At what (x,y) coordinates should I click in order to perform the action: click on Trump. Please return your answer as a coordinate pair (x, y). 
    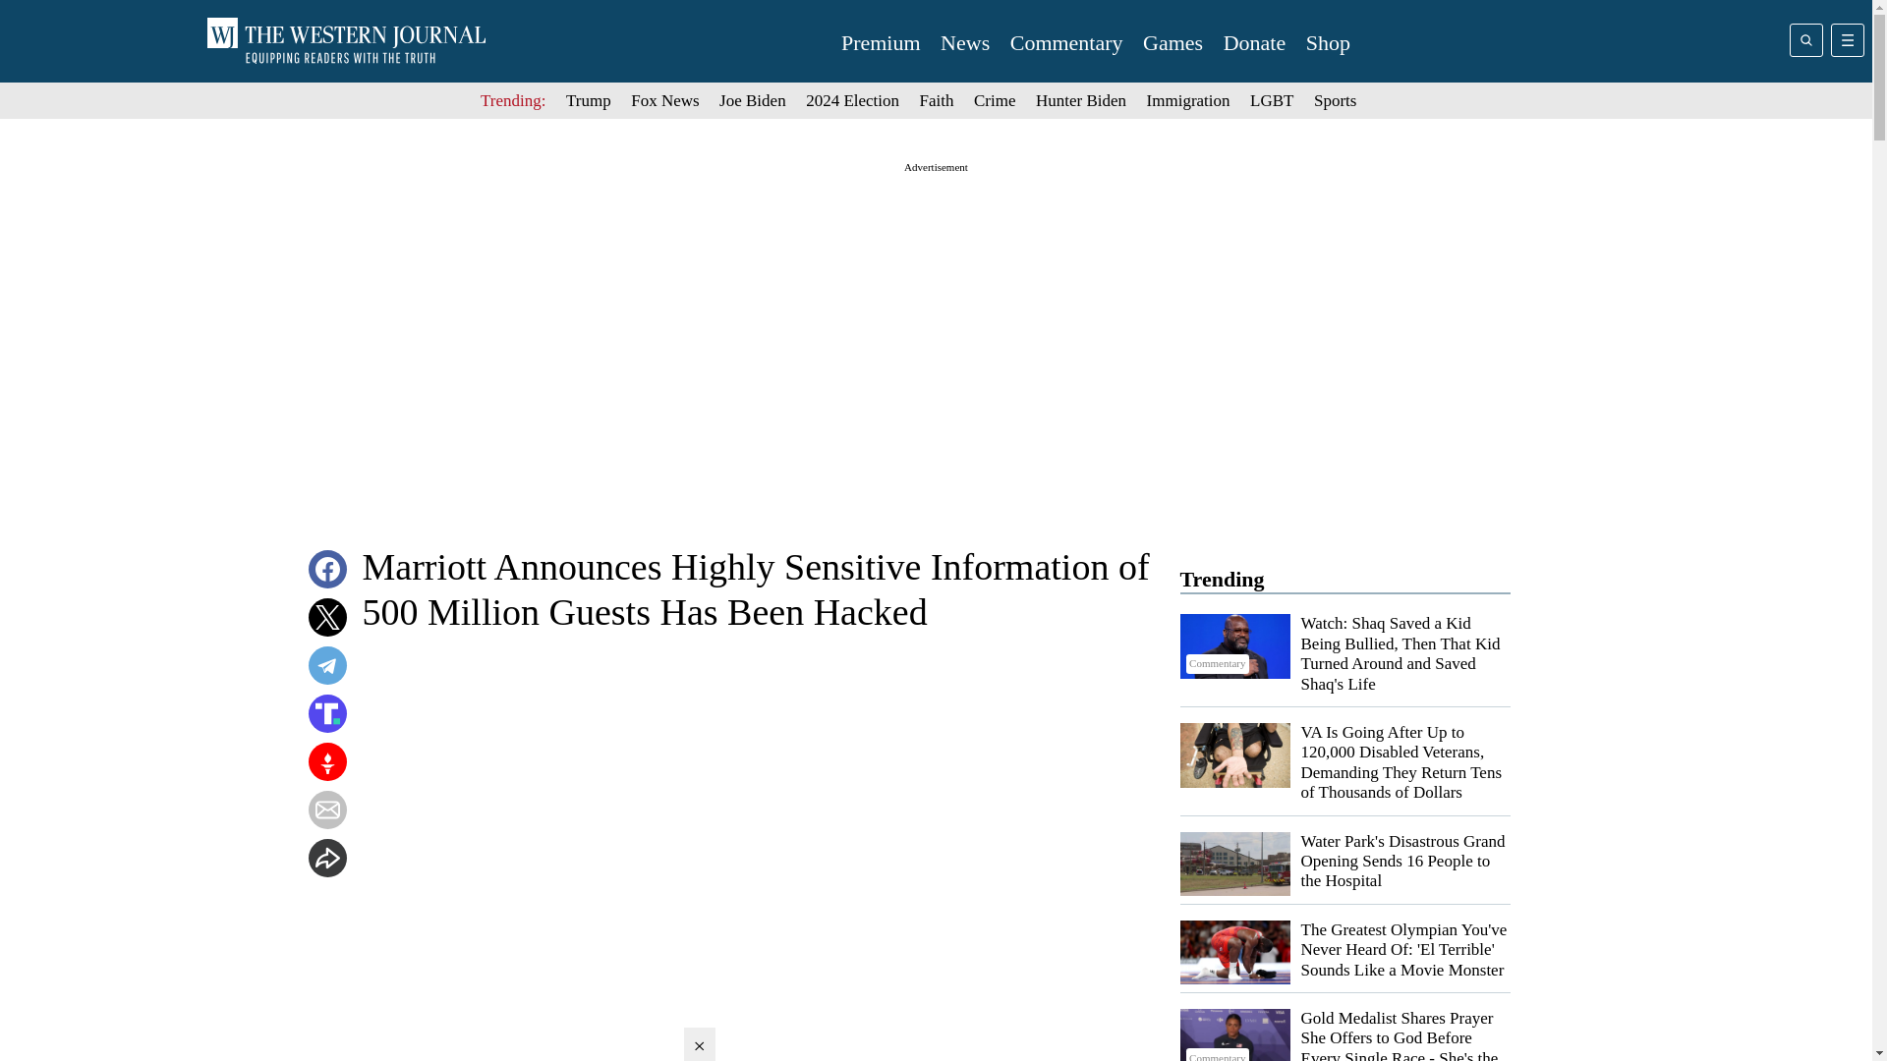
    Looking at the image, I should click on (589, 100).